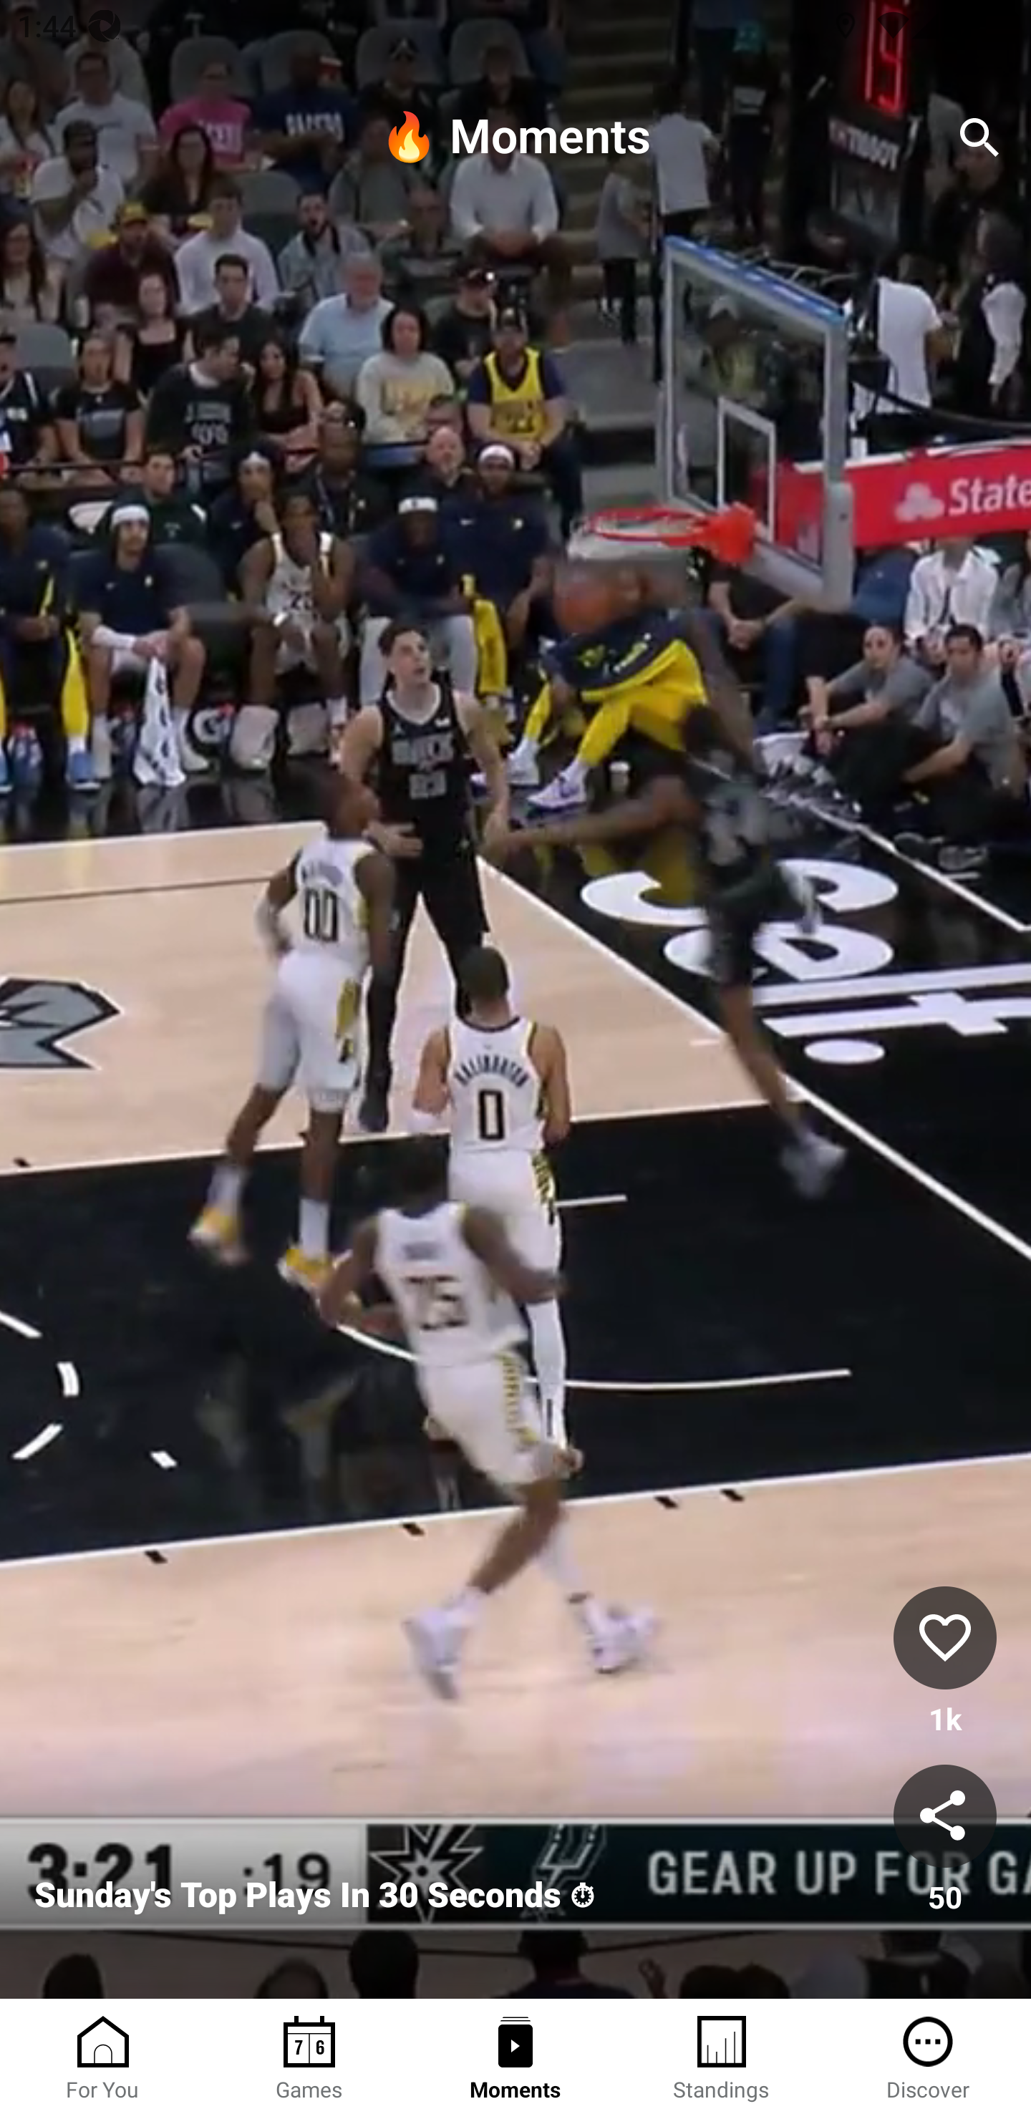  Describe the element at coordinates (979, 137) in the screenshot. I see `search` at that location.